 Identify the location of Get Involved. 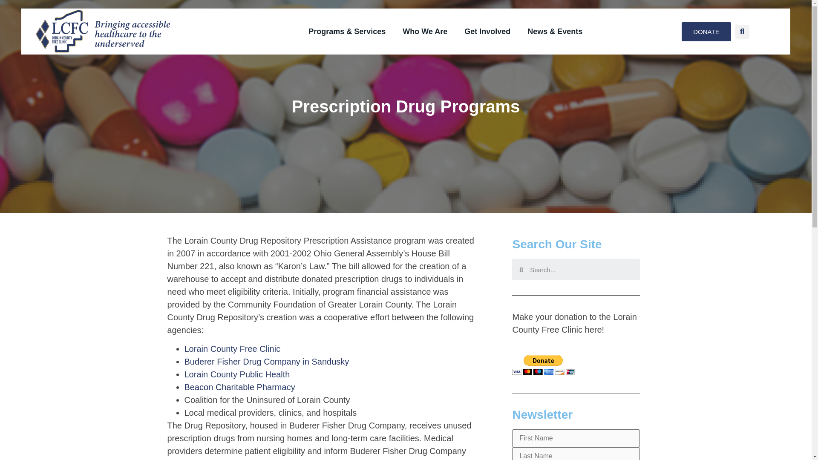
(487, 32).